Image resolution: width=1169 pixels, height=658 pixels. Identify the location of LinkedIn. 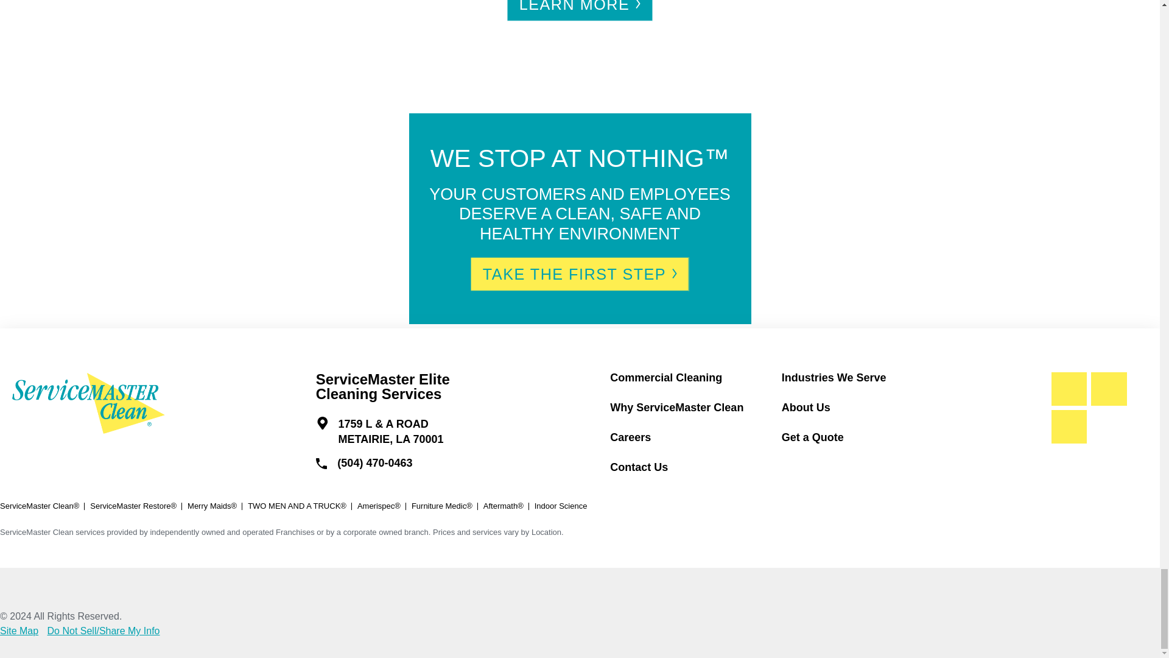
(1108, 389).